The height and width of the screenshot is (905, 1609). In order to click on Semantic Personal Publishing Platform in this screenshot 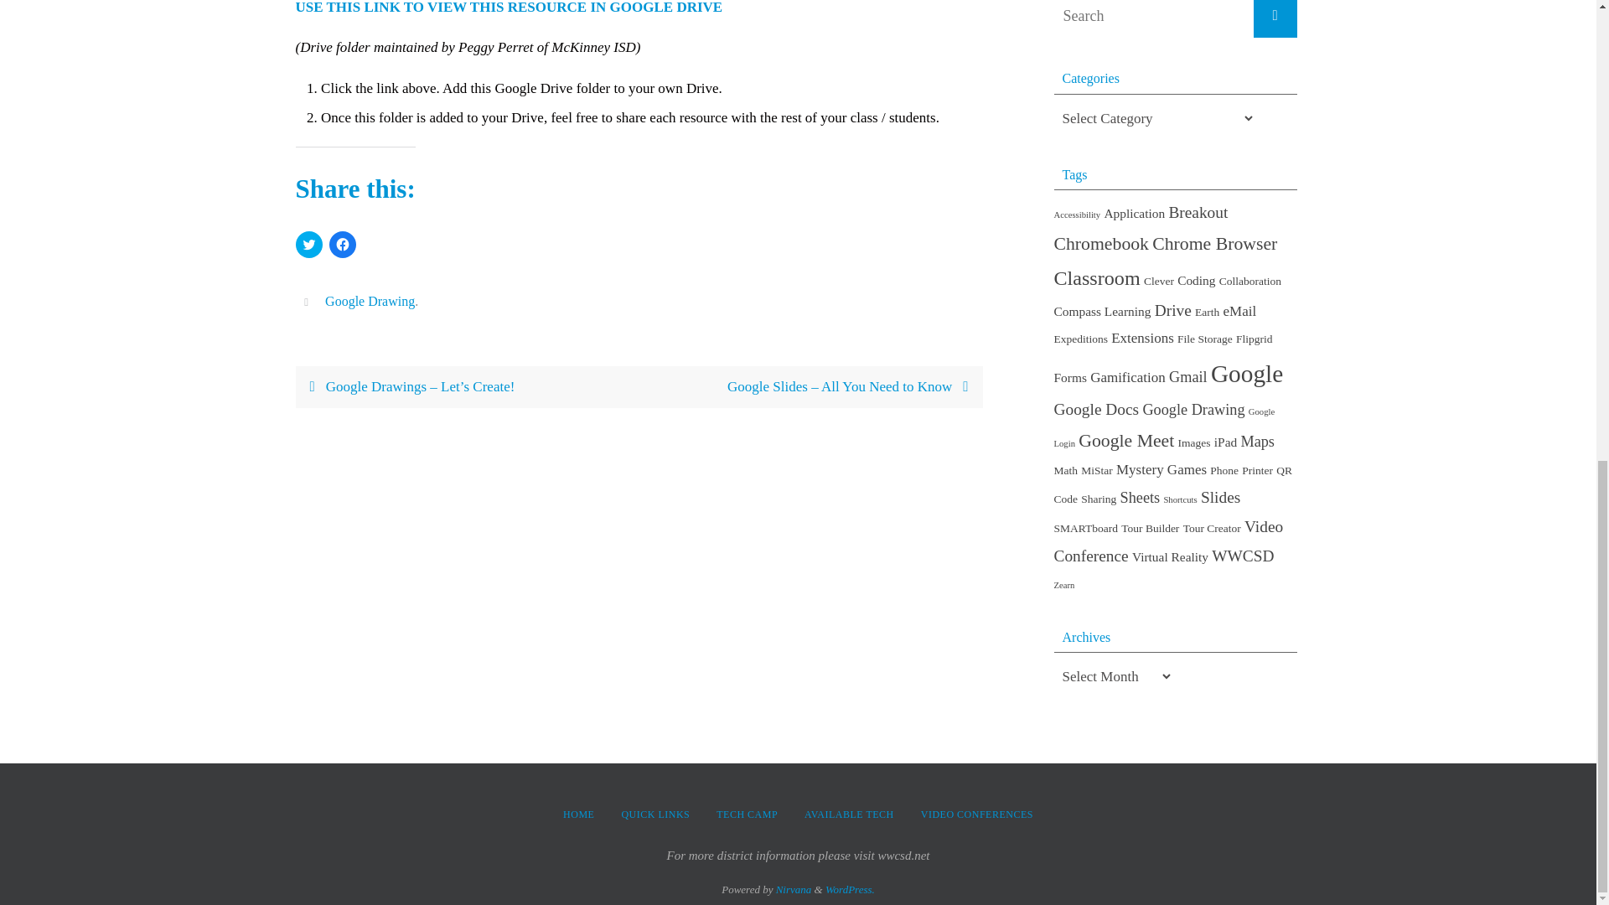, I will do `click(850, 890)`.